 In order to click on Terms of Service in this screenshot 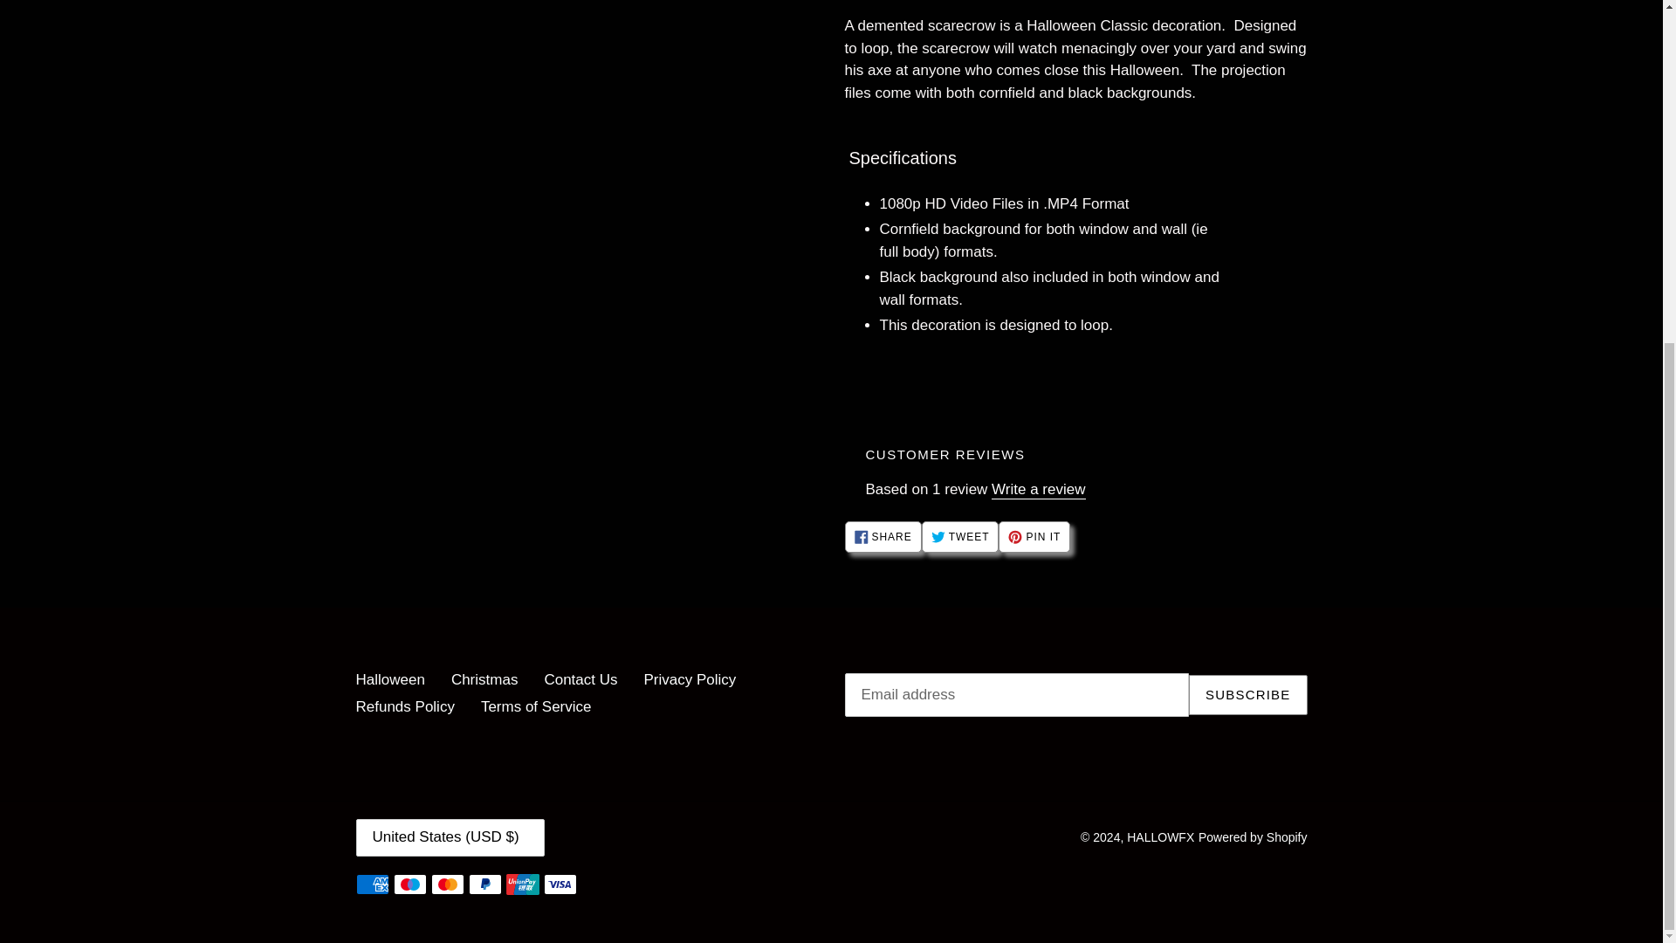, I will do `click(536, 706)`.